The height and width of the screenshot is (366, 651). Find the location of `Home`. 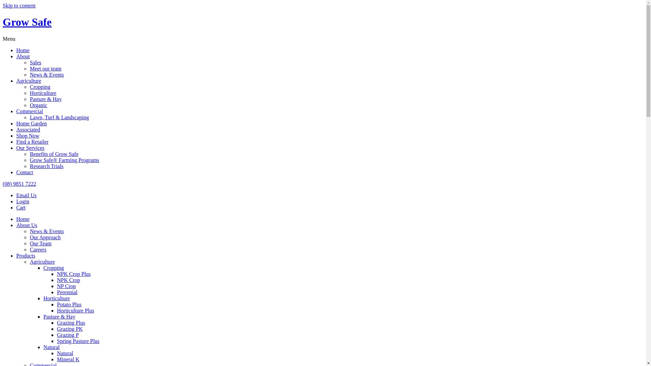

Home is located at coordinates (23, 50).